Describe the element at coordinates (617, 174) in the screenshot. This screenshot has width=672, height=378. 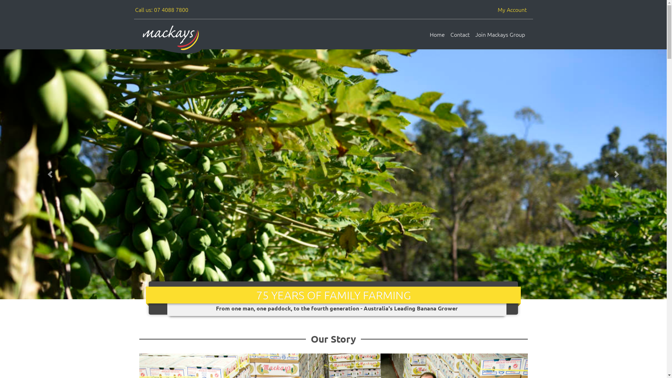
I see `Next` at that location.